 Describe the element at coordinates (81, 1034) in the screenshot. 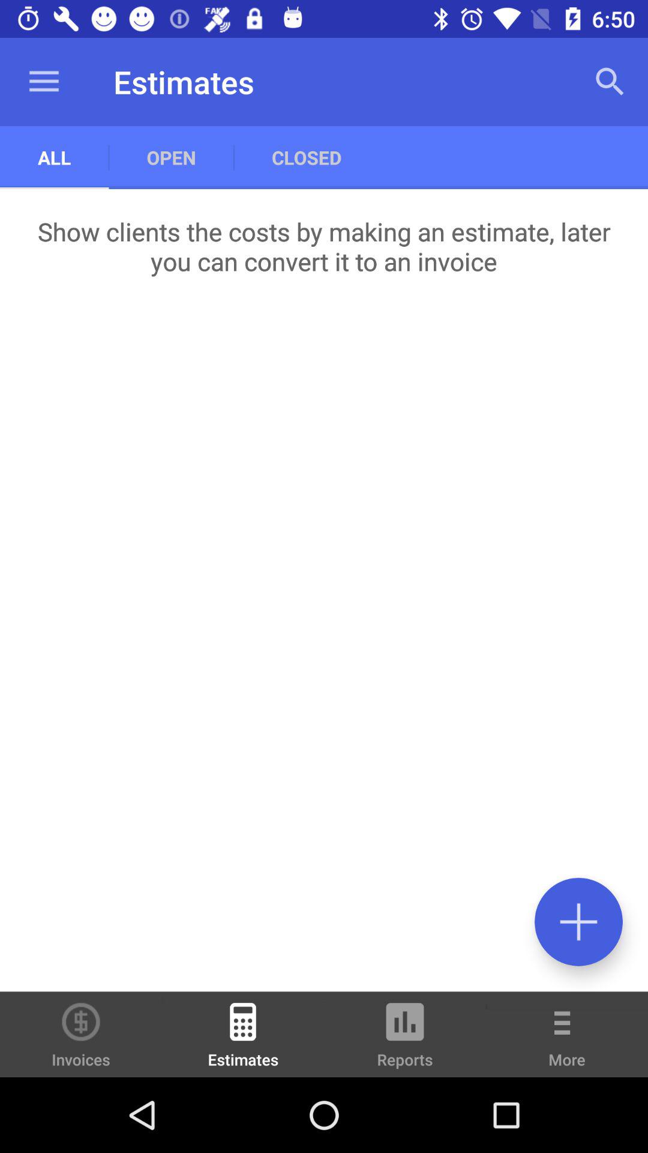

I see `choose item next to the estimates icon` at that location.